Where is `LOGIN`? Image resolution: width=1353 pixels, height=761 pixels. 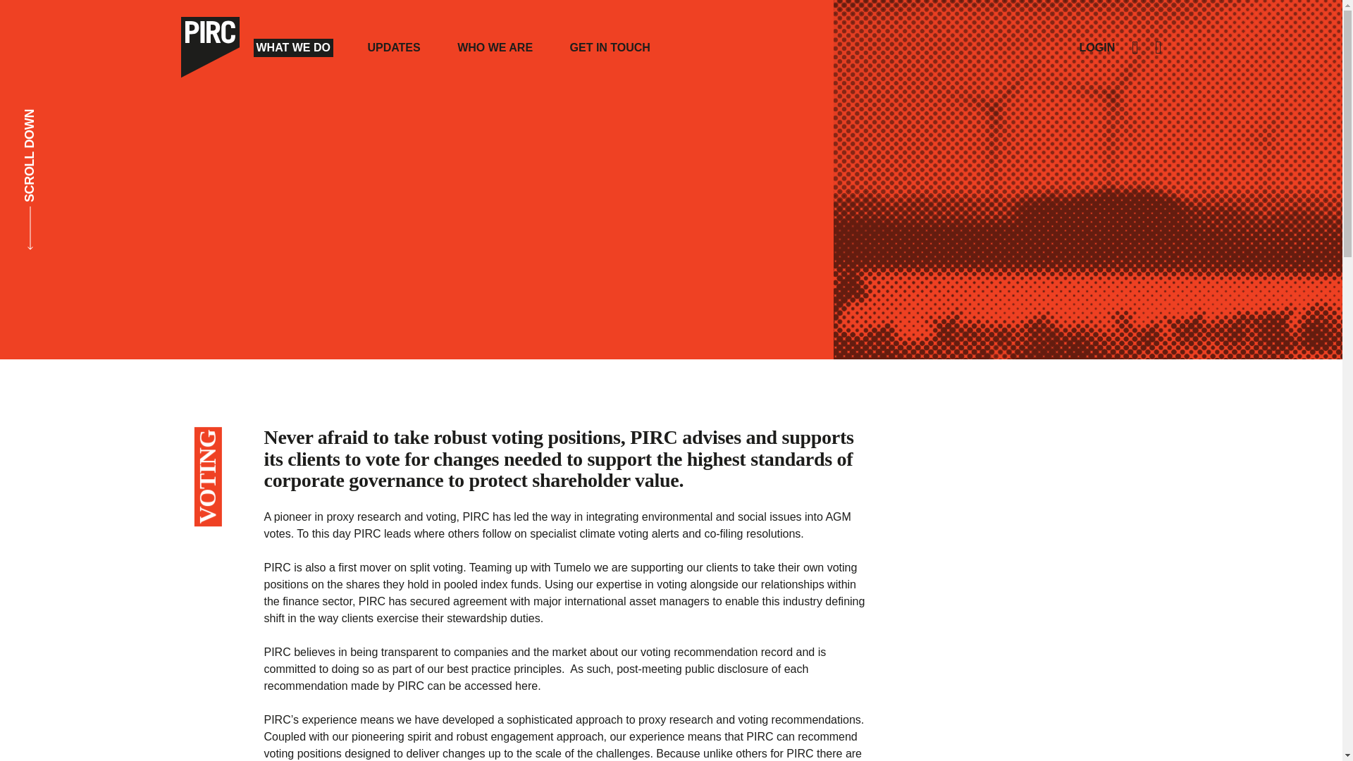 LOGIN is located at coordinates (1097, 48).